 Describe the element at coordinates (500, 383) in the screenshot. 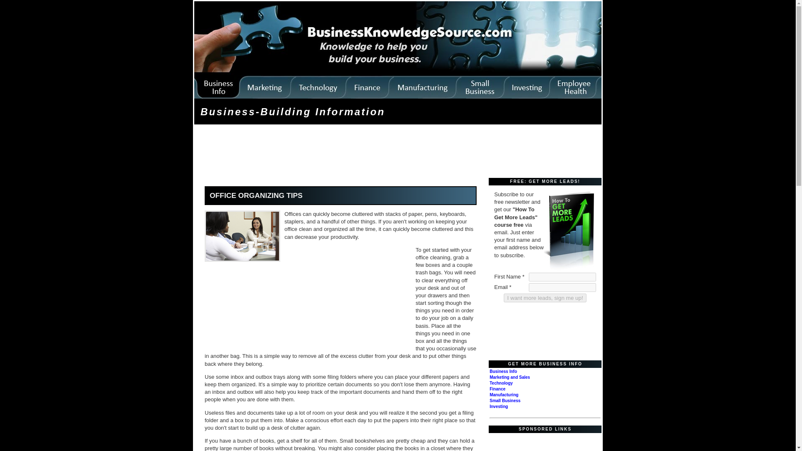

I see `Technology` at that location.